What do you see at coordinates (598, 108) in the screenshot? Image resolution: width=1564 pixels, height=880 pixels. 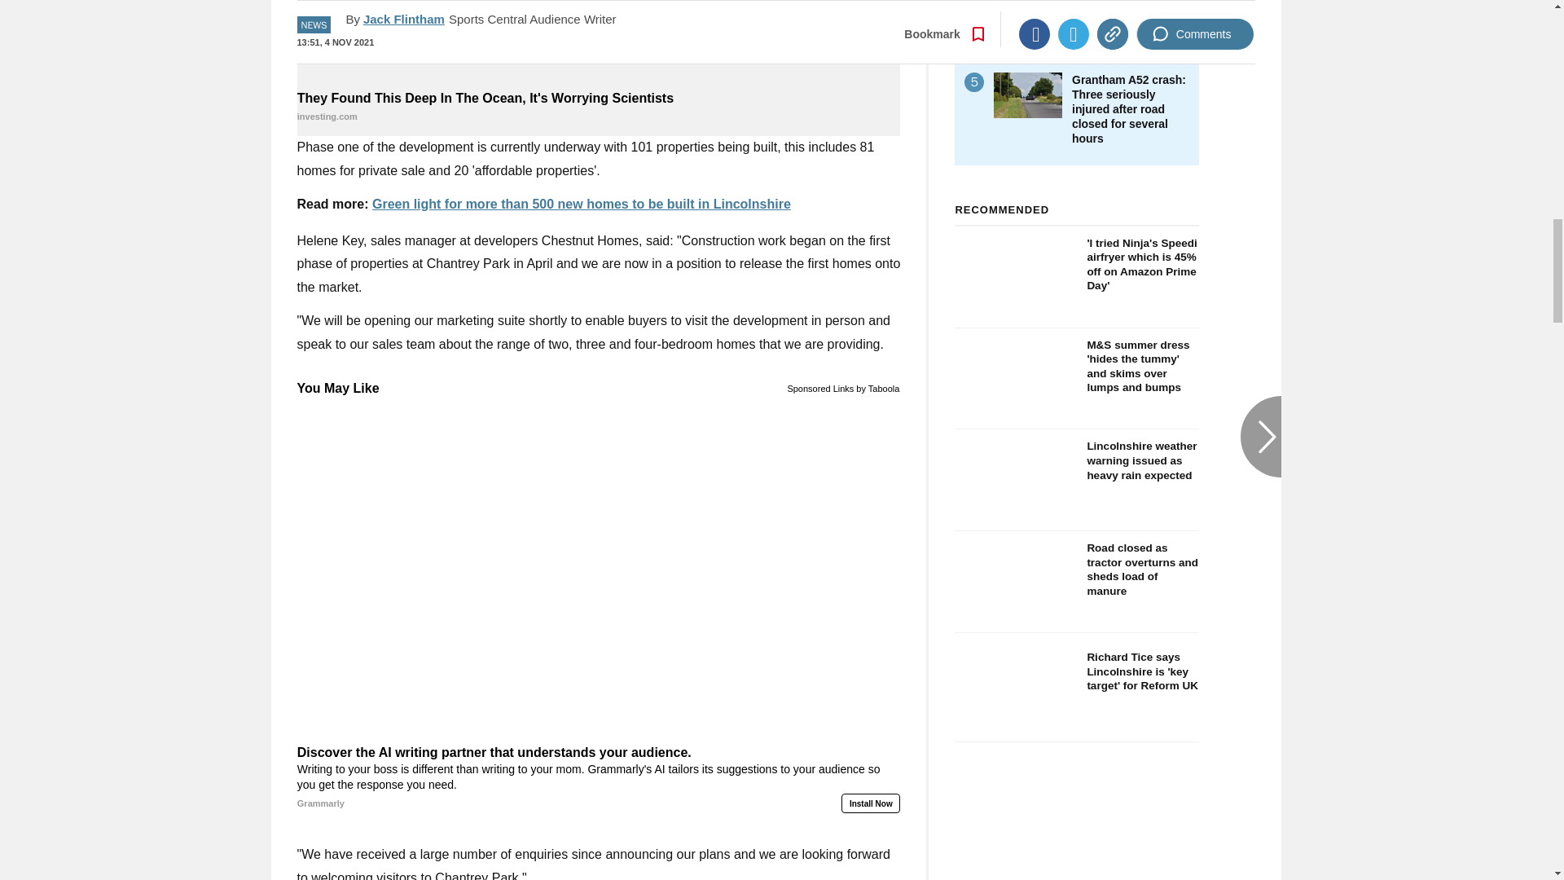 I see `They Found This Deep In The Ocean, It's Worrying Scientists` at bounding box center [598, 108].